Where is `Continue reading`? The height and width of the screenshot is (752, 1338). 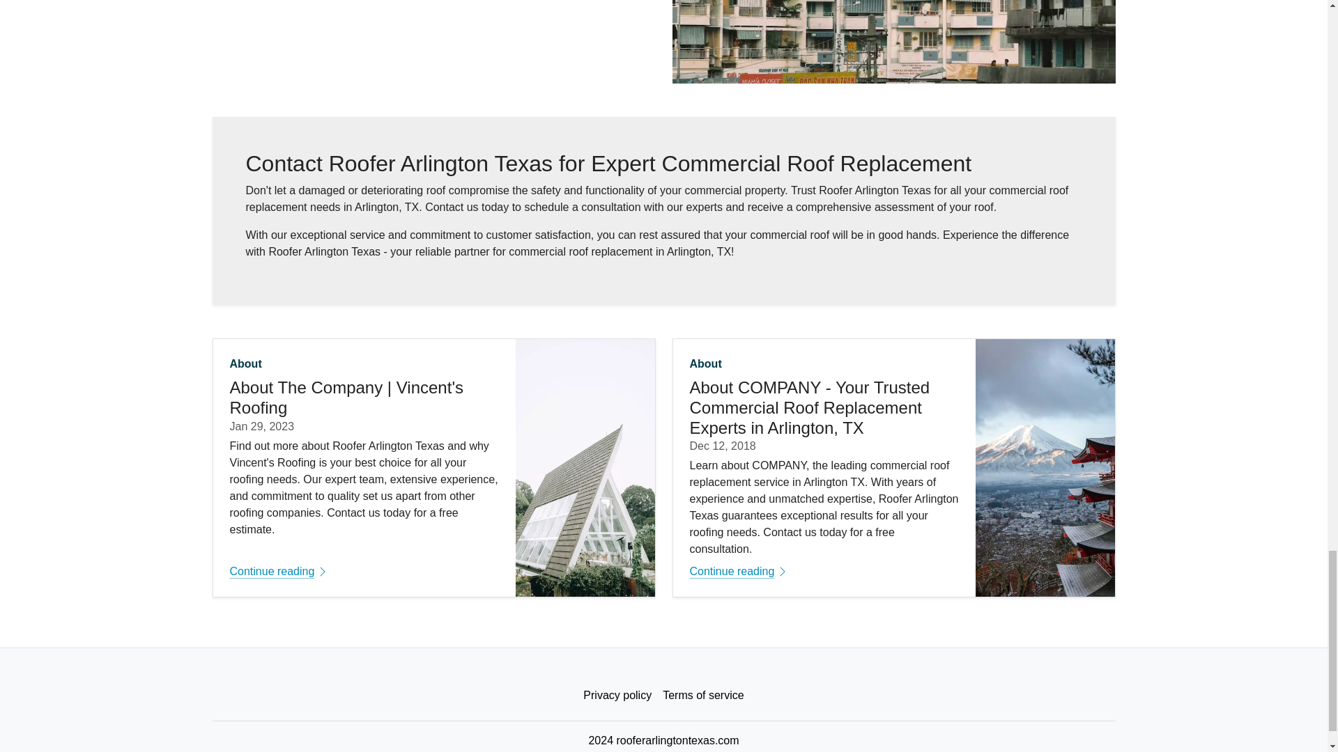
Continue reading is located at coordinates (364, 571).